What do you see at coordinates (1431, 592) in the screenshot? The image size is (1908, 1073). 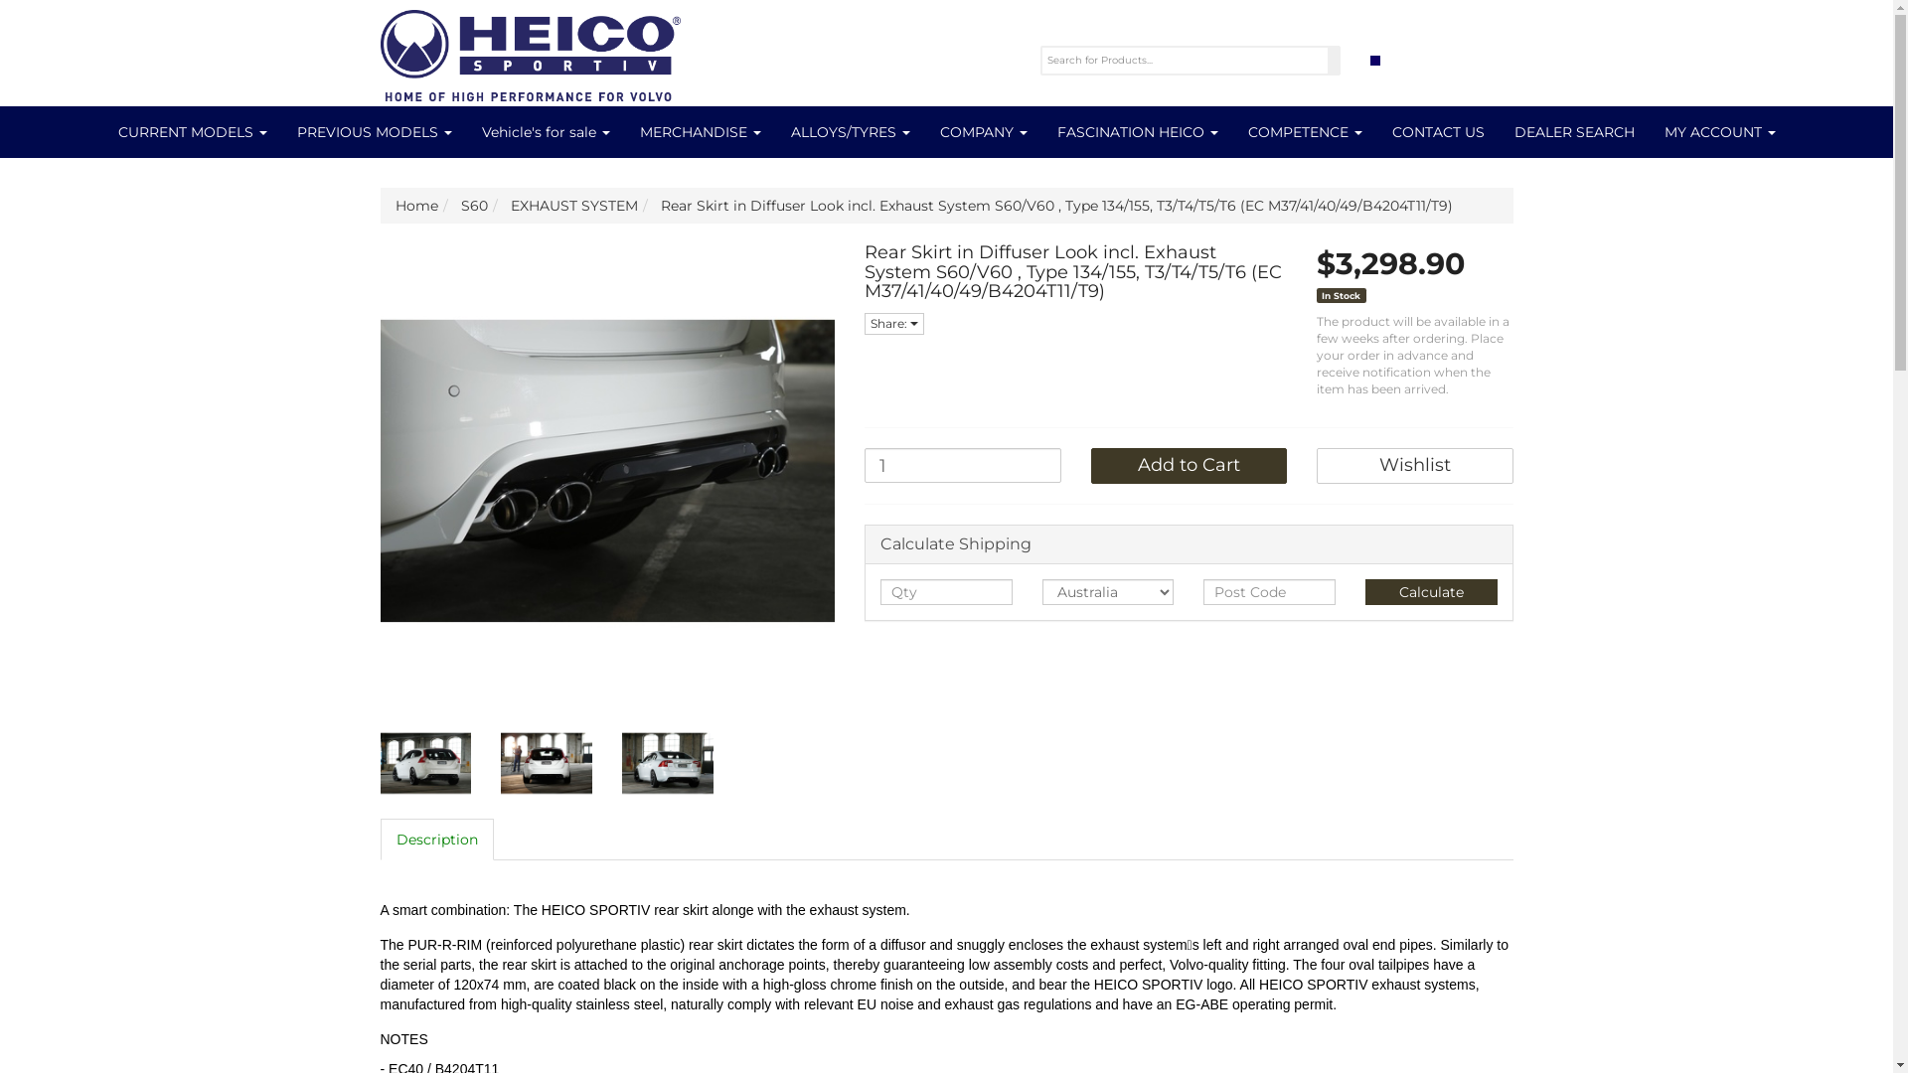 I see `Calculate` at bounding box center [1431, 592].